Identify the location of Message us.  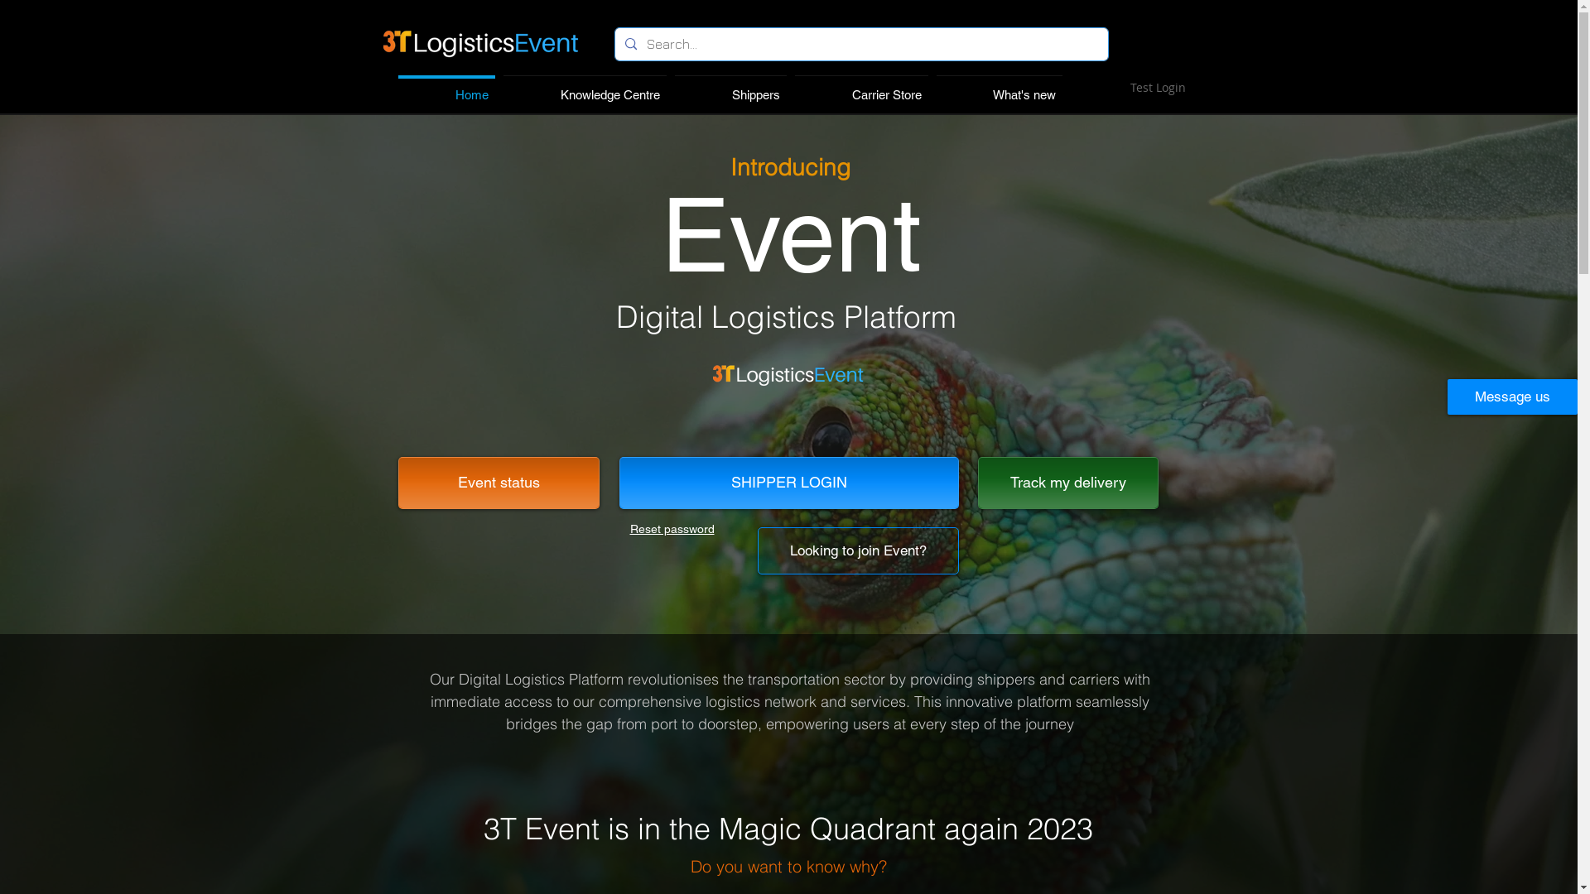
(1512, 397).